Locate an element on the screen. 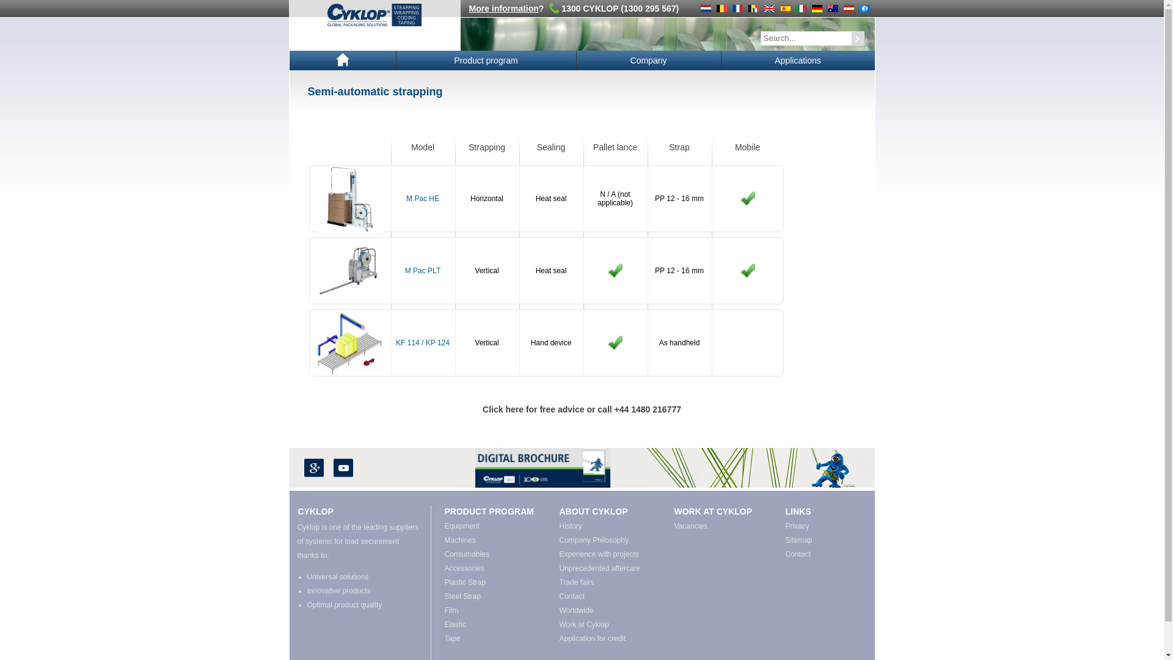 The height and width of the screenshot is (660, 1173). M Pac PLT is located at coordinates (423, 271).